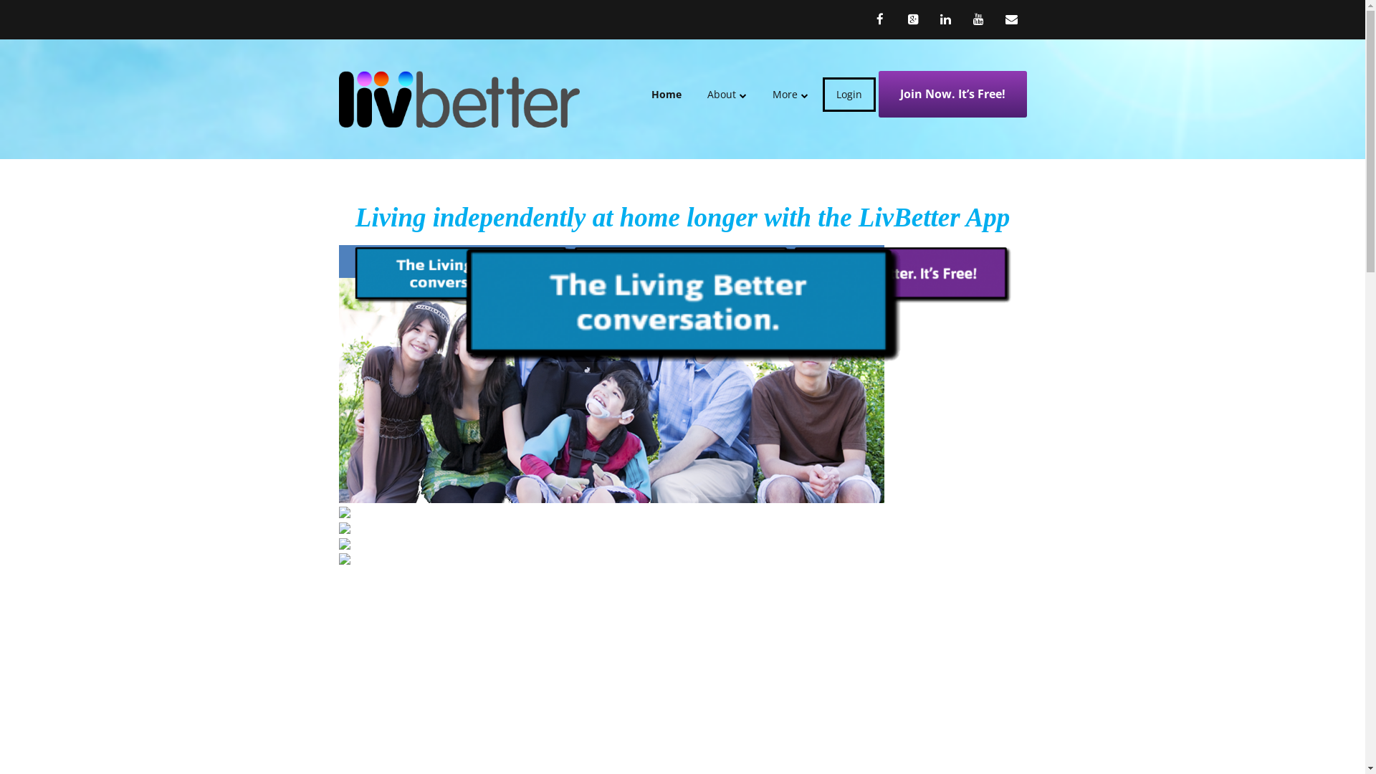  Describe the element at coordinates (849, 95) in the screenshot. I see `Login` at that location.